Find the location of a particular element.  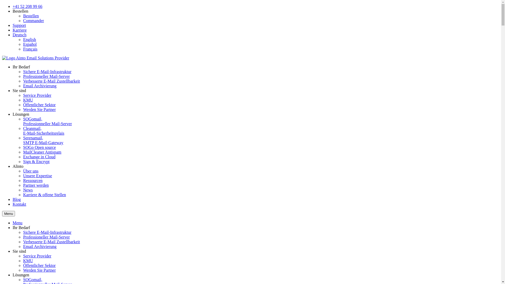

Bestellen is located at coordinates (31, 16).